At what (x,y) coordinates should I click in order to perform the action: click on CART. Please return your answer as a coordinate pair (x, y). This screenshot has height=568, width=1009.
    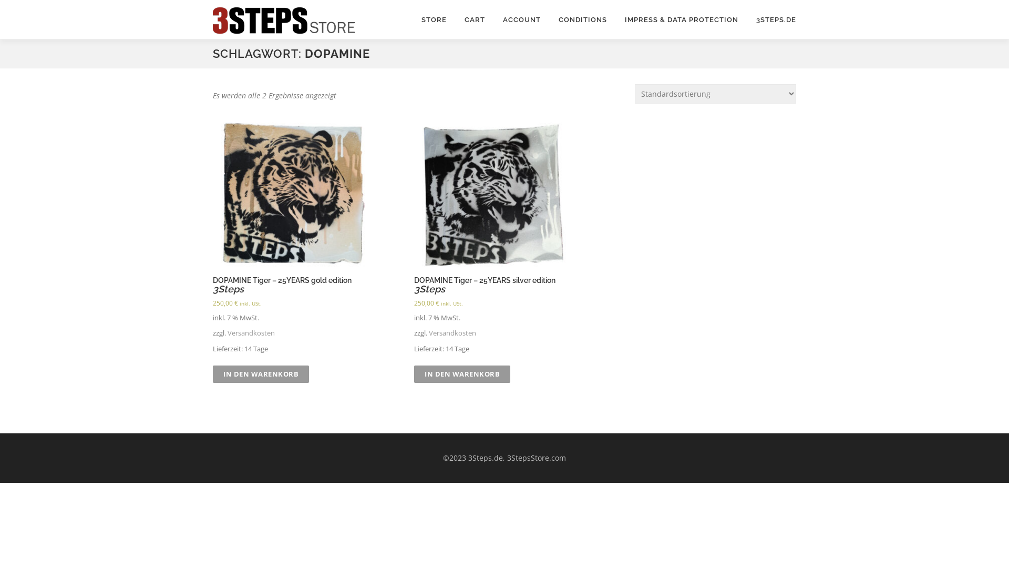
    Looking at the image, I should click on (475, 20).